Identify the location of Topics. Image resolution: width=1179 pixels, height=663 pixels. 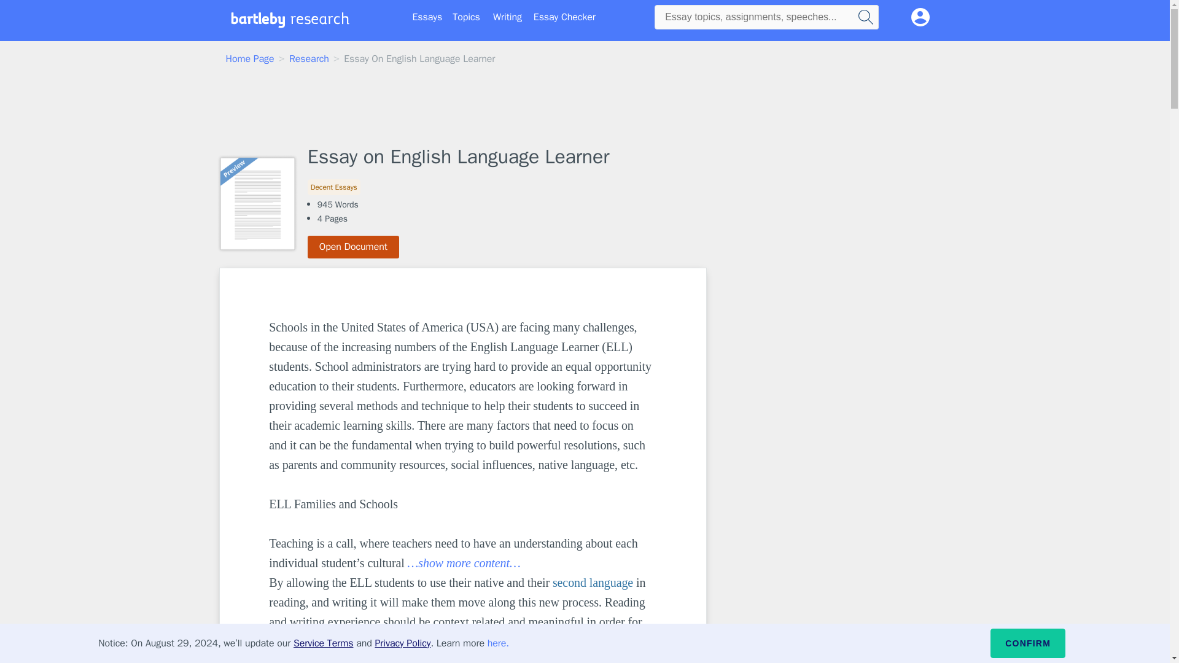
(466, 17).